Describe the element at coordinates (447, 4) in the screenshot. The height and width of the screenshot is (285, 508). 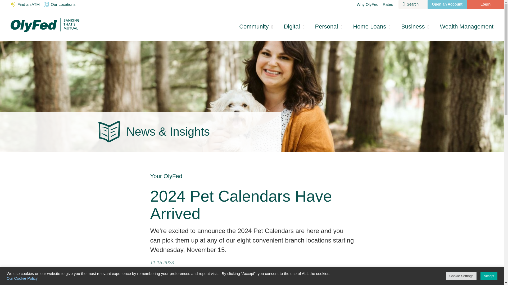
I see `Open an Account` at that location.